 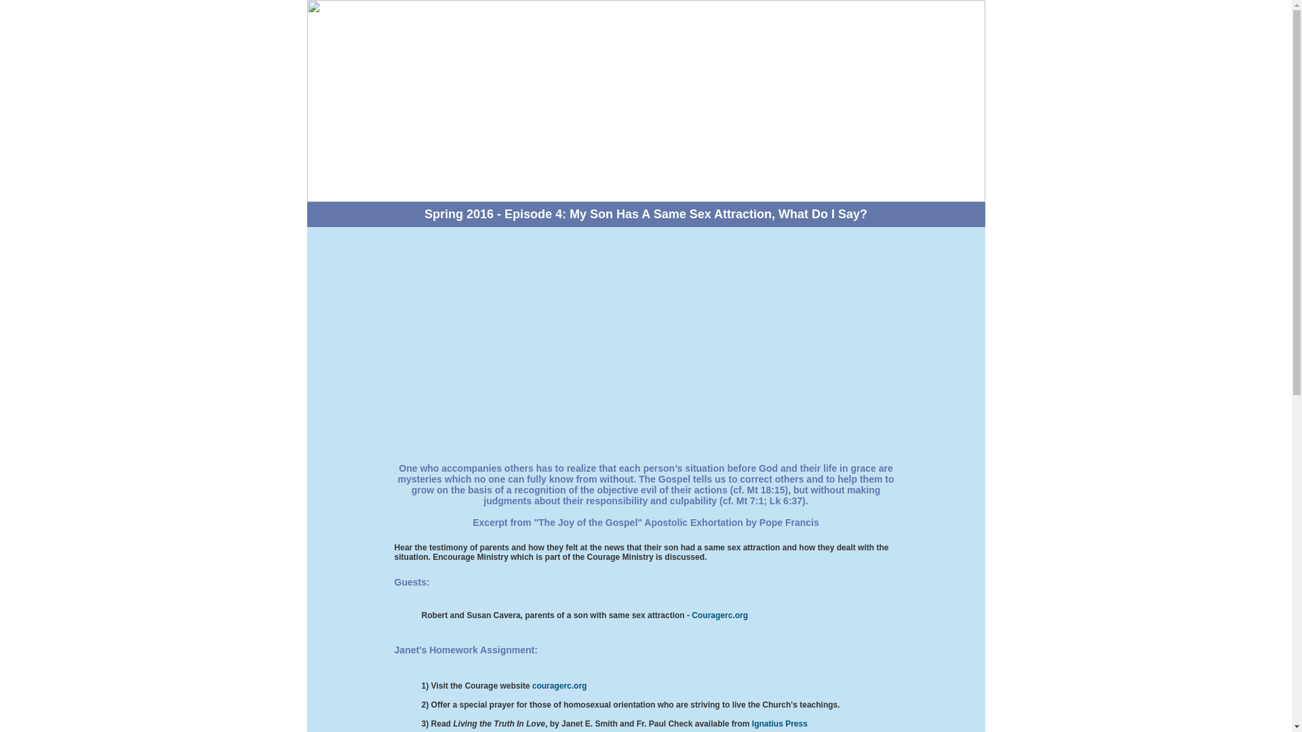 What do you see at coordinates (559, 686) in the screenshot?
I see `couragerc.org` at bounding box center [559, 686].